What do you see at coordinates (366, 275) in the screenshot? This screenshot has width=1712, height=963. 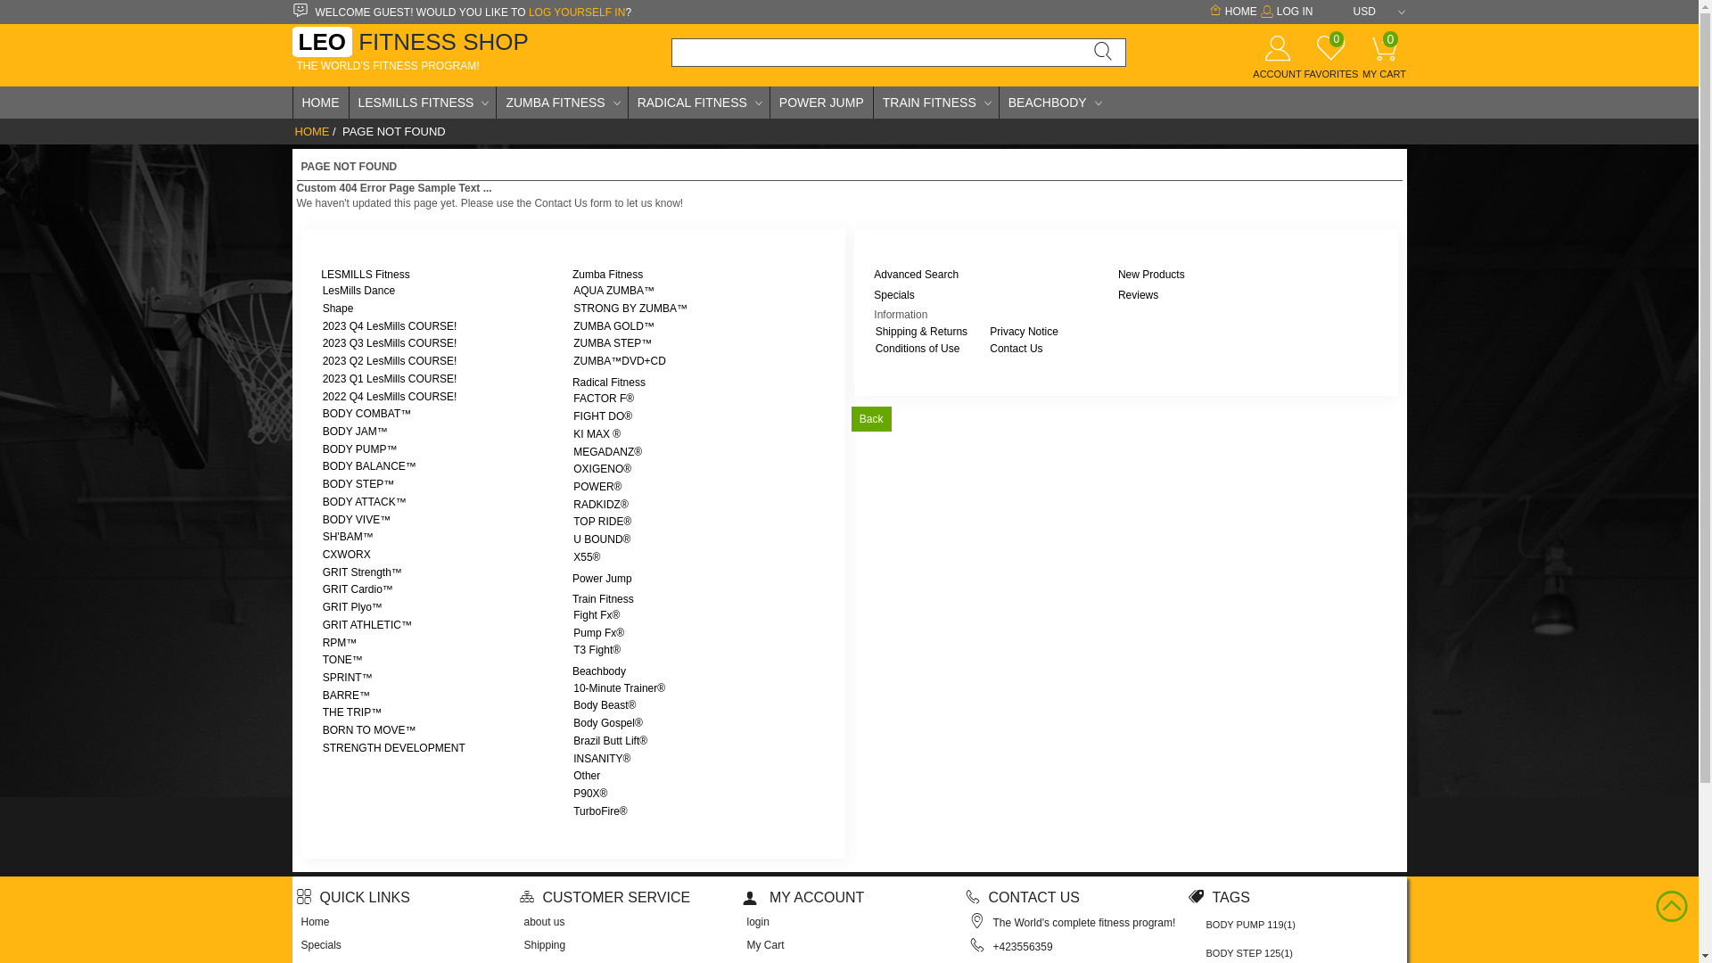 I see `LESMILLS Fitness` at bounding box center [366, 275].